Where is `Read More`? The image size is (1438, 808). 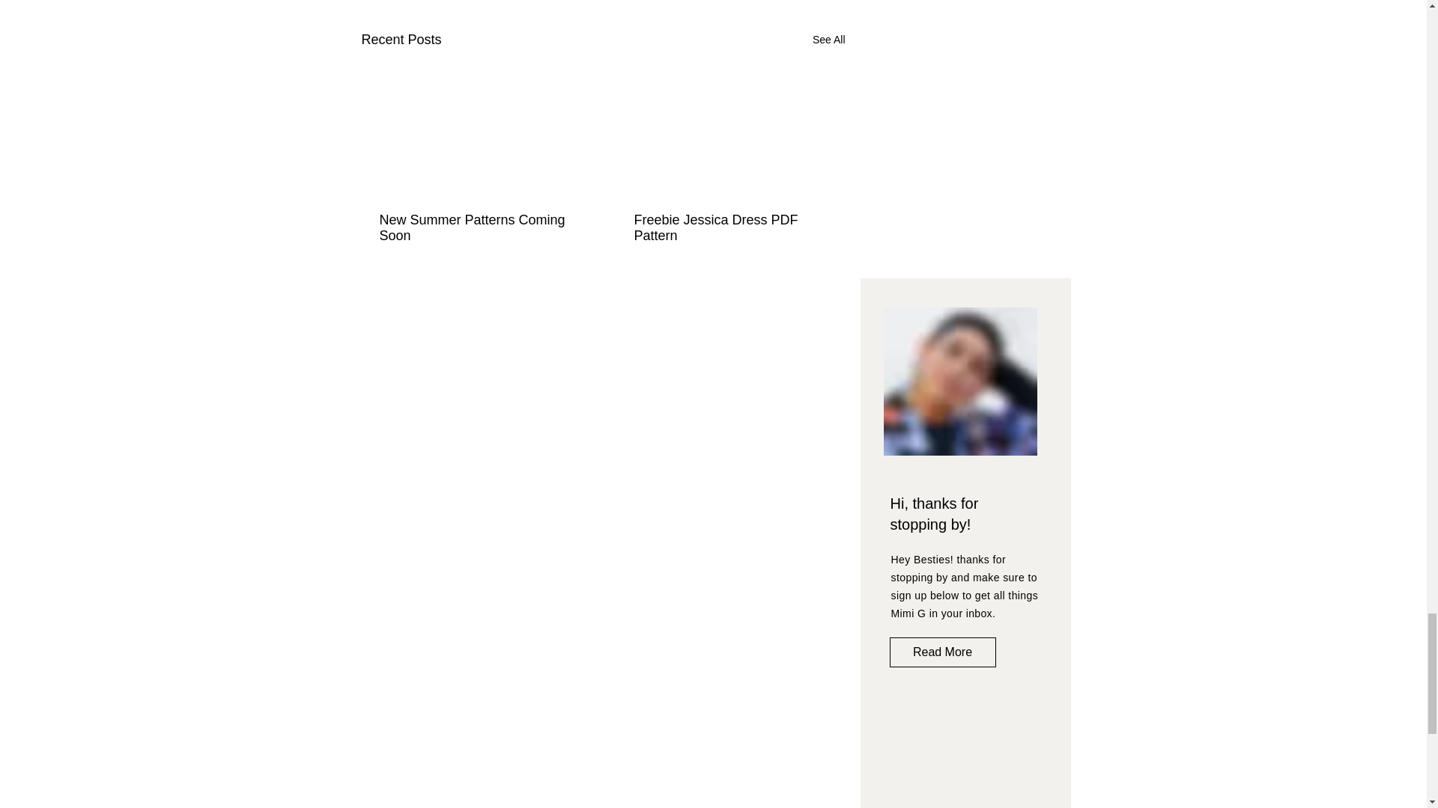 Read More is located at coordinates (943, 652).